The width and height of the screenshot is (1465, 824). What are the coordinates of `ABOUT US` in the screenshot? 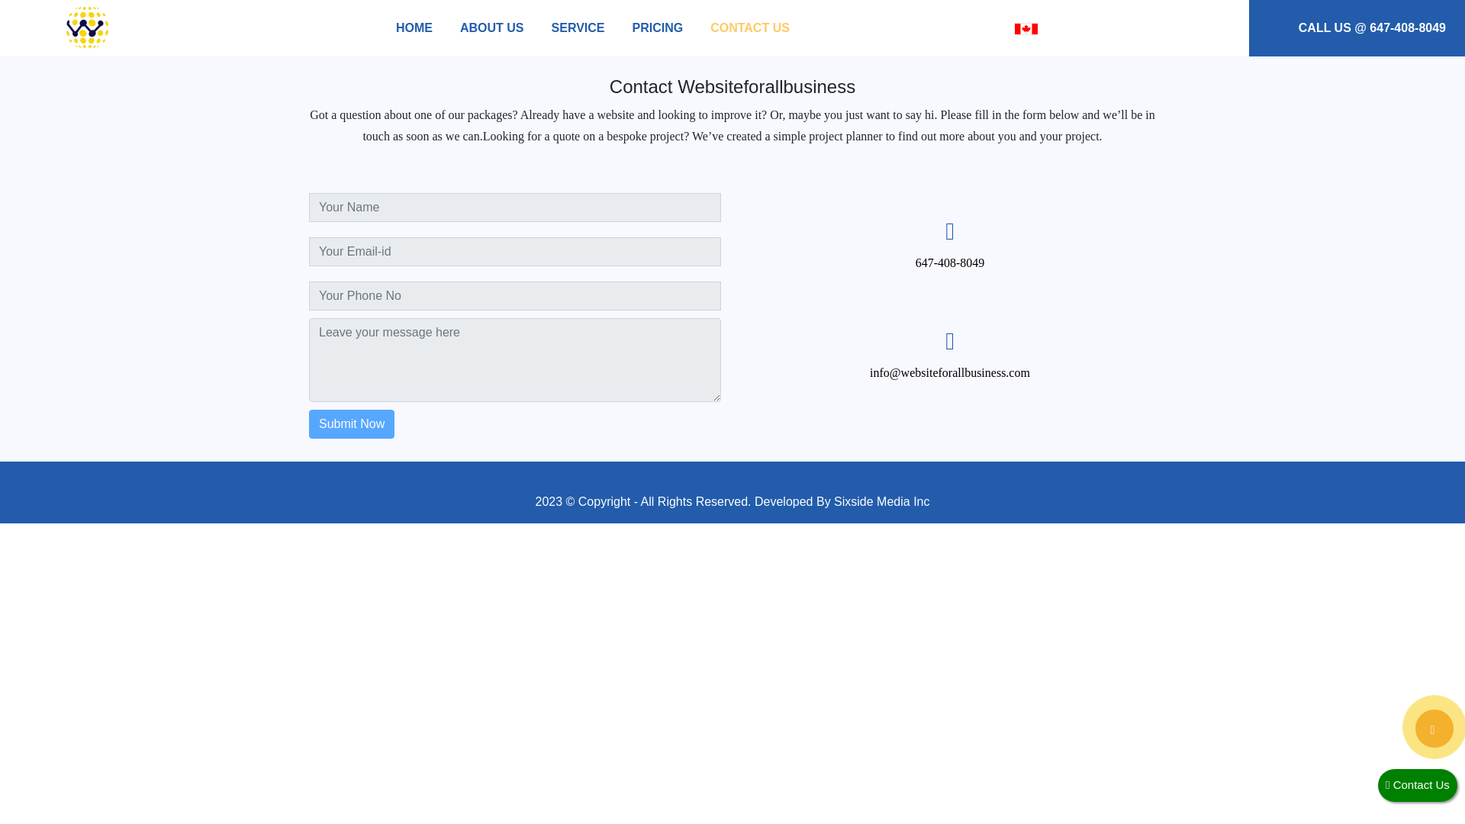 It's located at (492, 27).